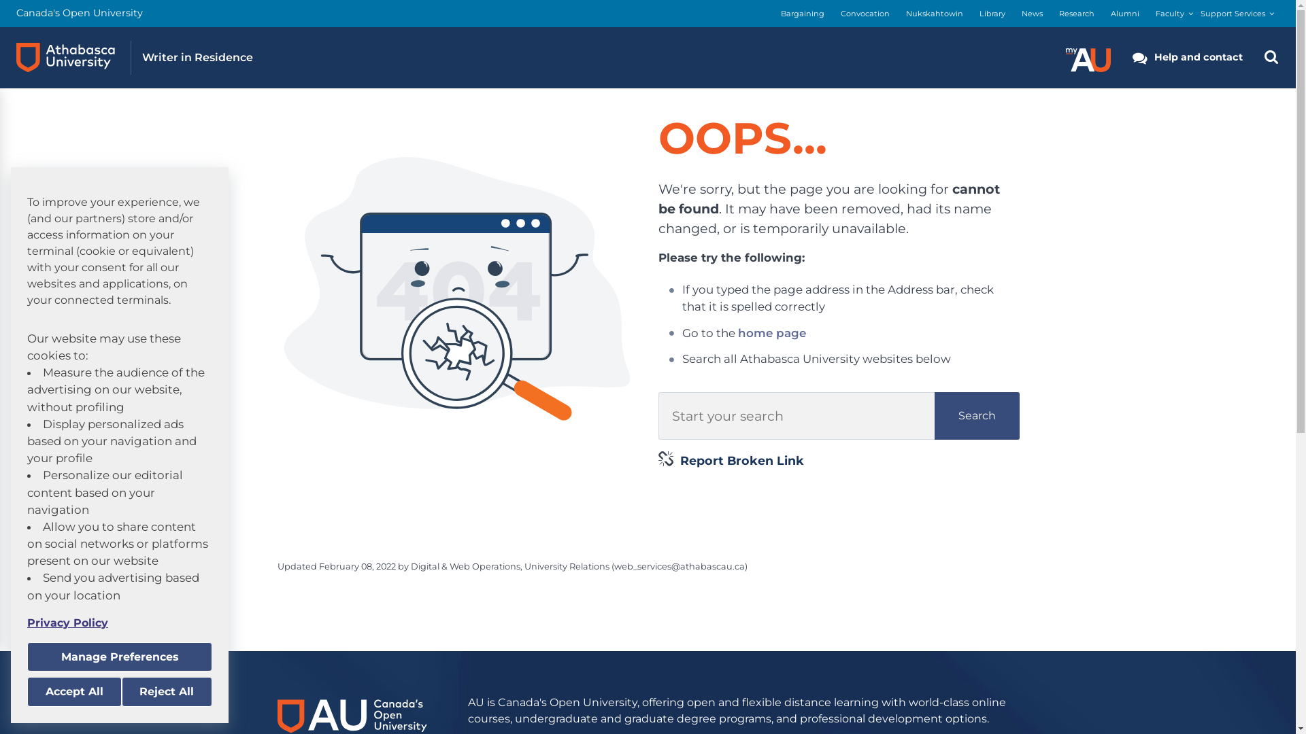 The height and width of the screenshot is (734, 1306). What do you see at coordinates (120, 623) in the screenshot?
I see `Privacy Policy` at bounding box center [120, 623].